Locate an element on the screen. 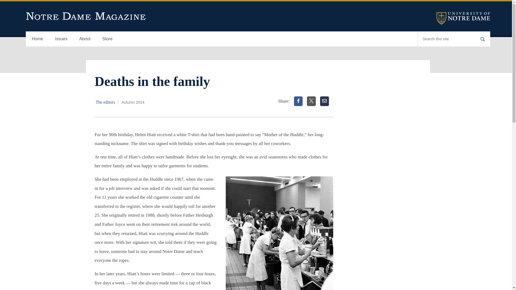 The width and height of the screenshot is (516, 290). Store is located at coordinates (107, 39).